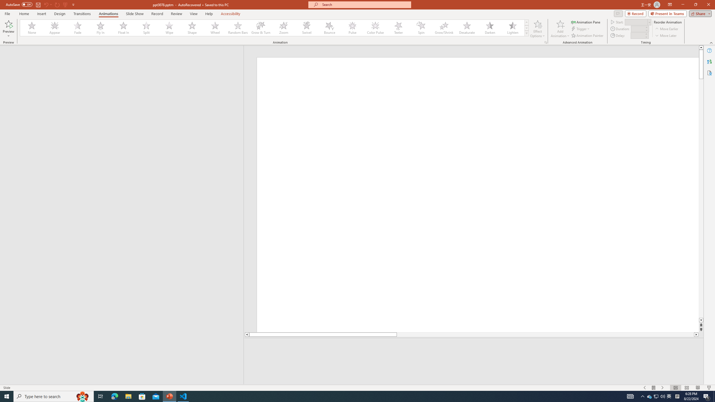 This screenshot has height=402, width=715. Describe the element at coordinates (307, 28) in the screenshot. I see `Swivel` at that location.